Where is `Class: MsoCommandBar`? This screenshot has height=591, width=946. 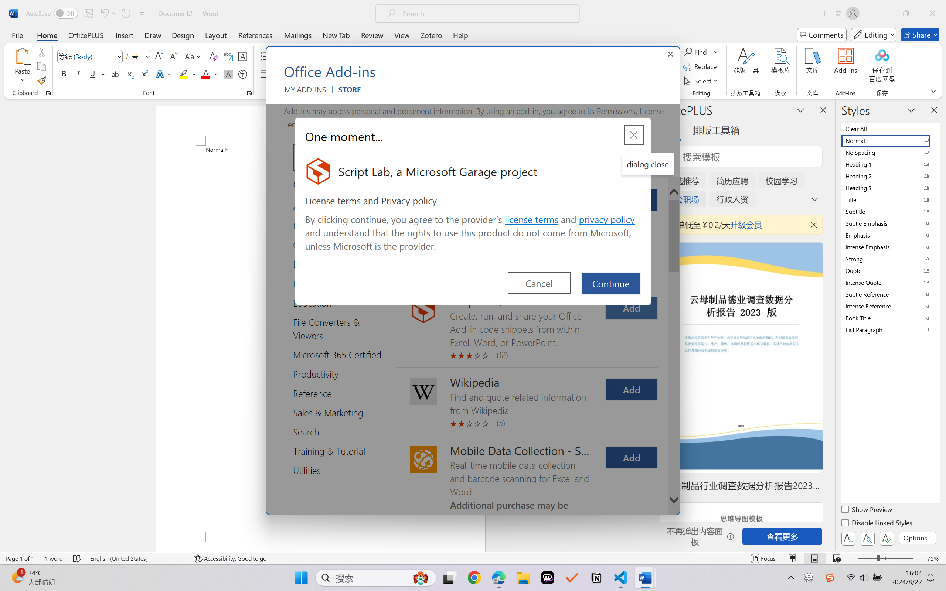
Class: MsoCommandBar is located at coordinates (473, 558).